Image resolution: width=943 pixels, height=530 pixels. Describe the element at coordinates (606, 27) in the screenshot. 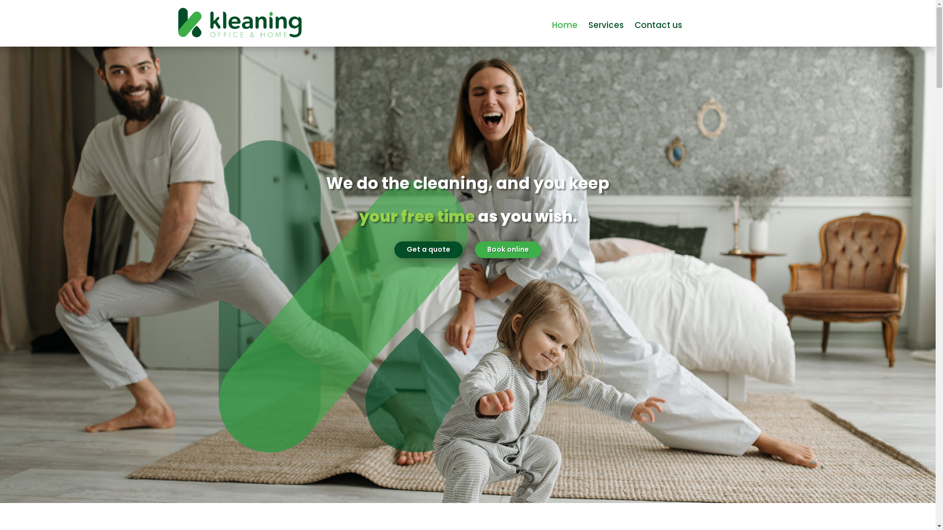

I see `Services` at that location.